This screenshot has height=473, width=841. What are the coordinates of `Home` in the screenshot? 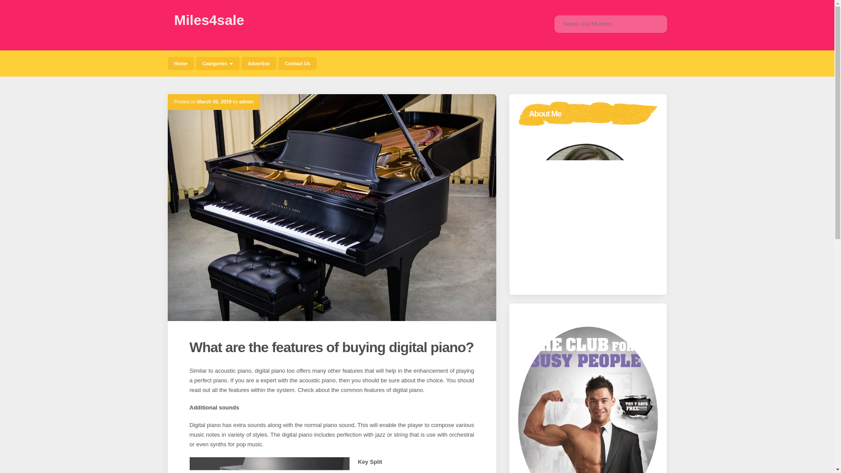 It's located at (180, 63).